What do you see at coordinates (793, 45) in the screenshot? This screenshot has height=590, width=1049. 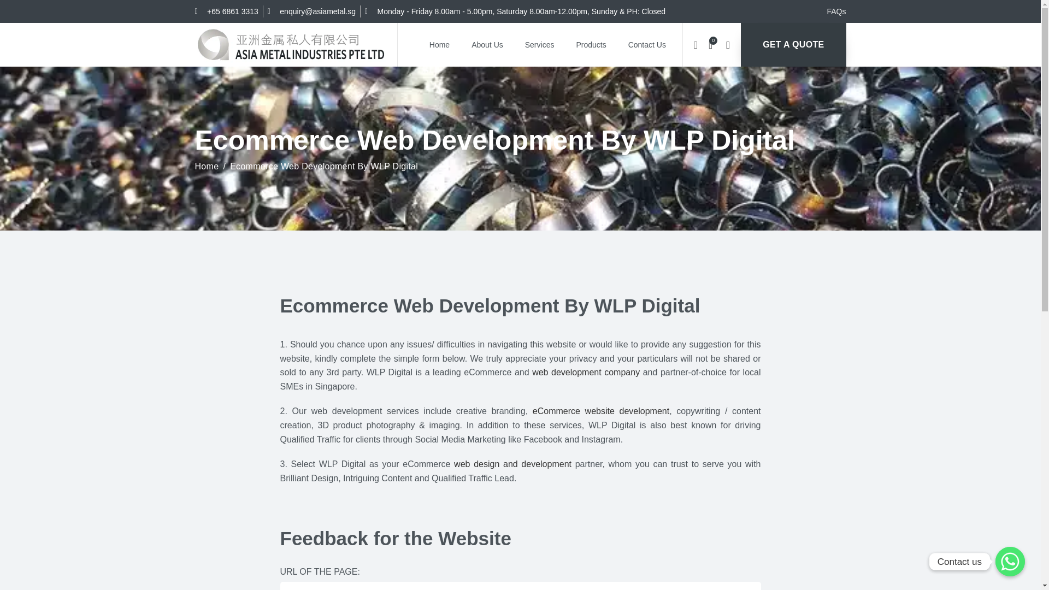 I see `GET A QUOTE` at bounding box center [793, 45].